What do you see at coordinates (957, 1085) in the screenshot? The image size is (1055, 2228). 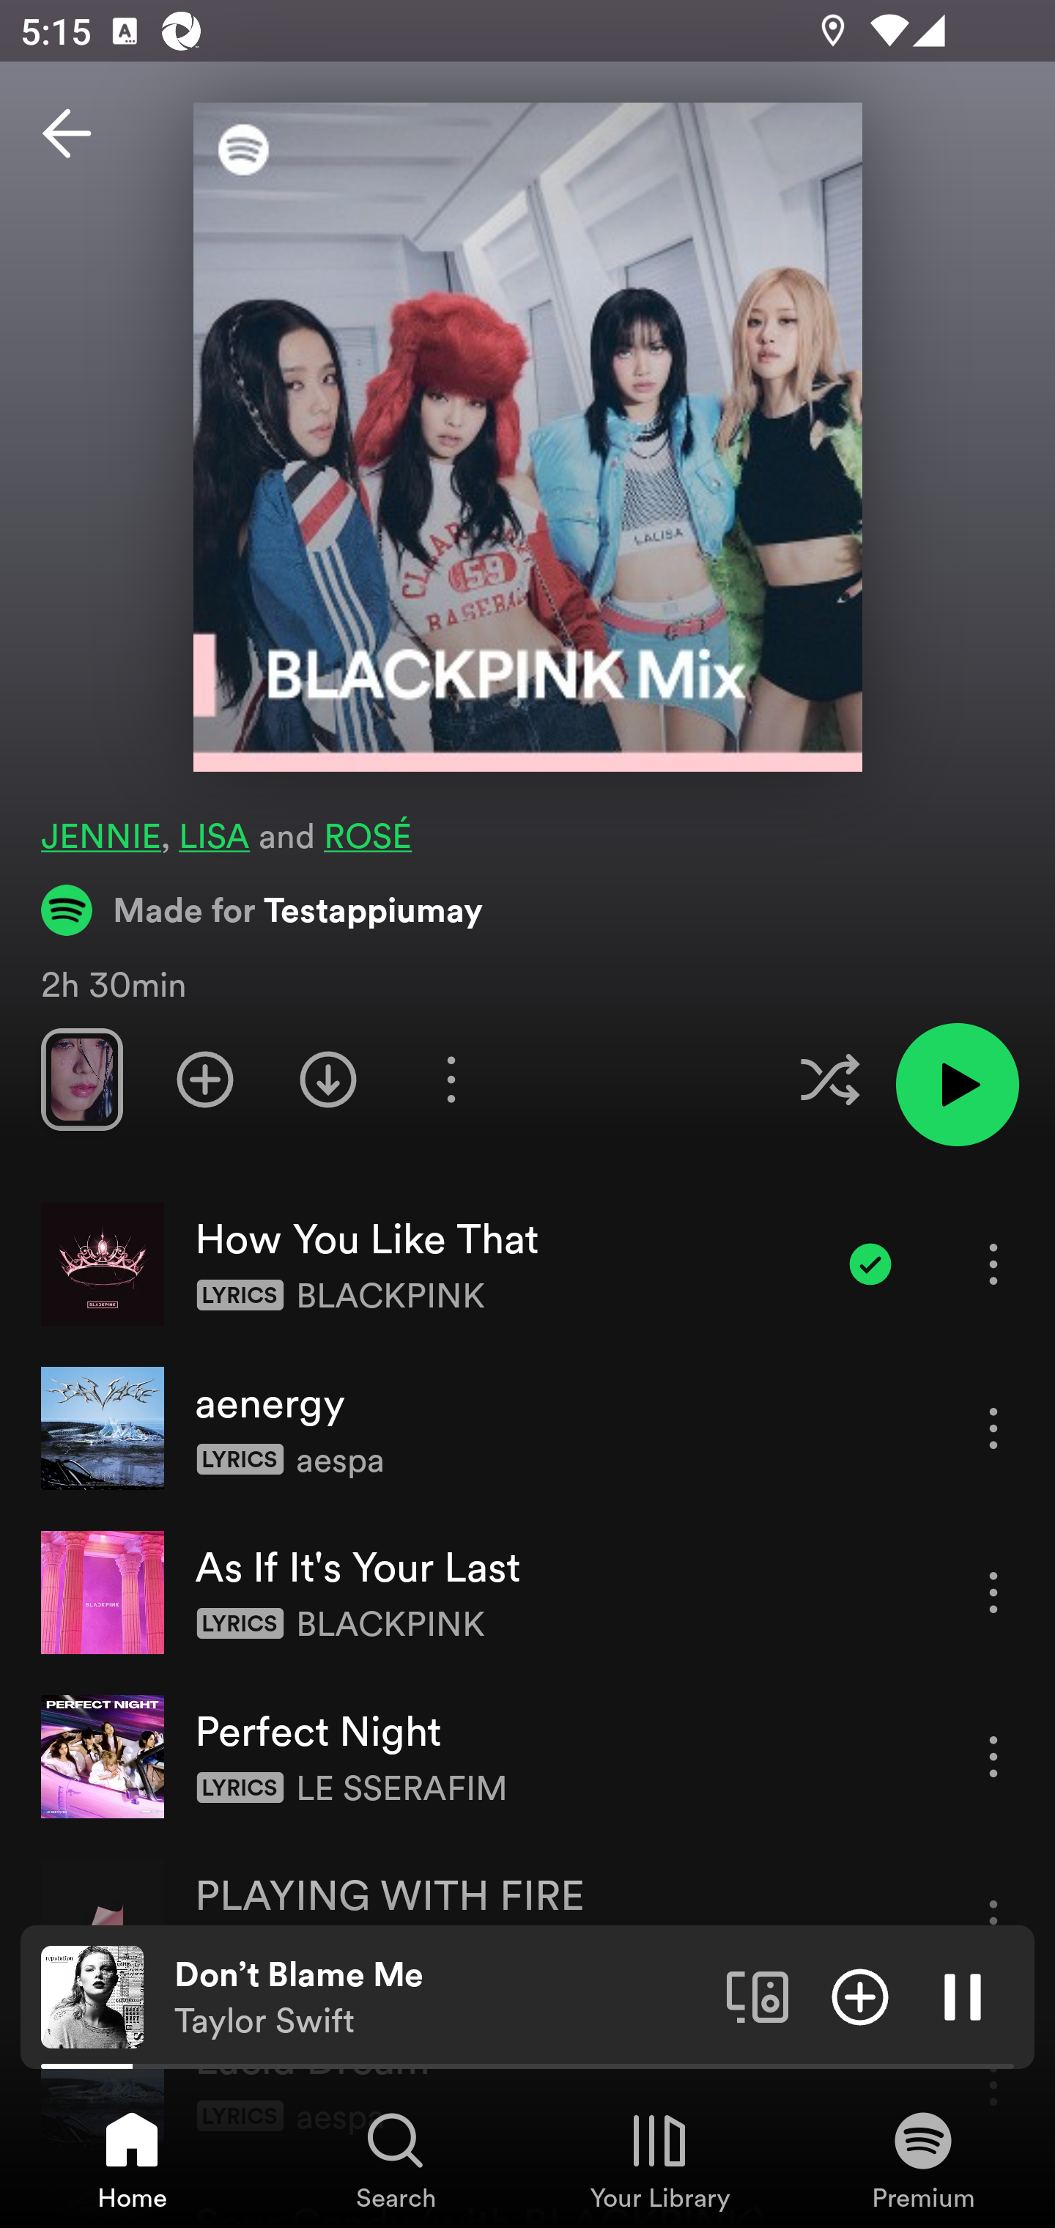 I see `Play playlist` at bounding box center [957, 1085].